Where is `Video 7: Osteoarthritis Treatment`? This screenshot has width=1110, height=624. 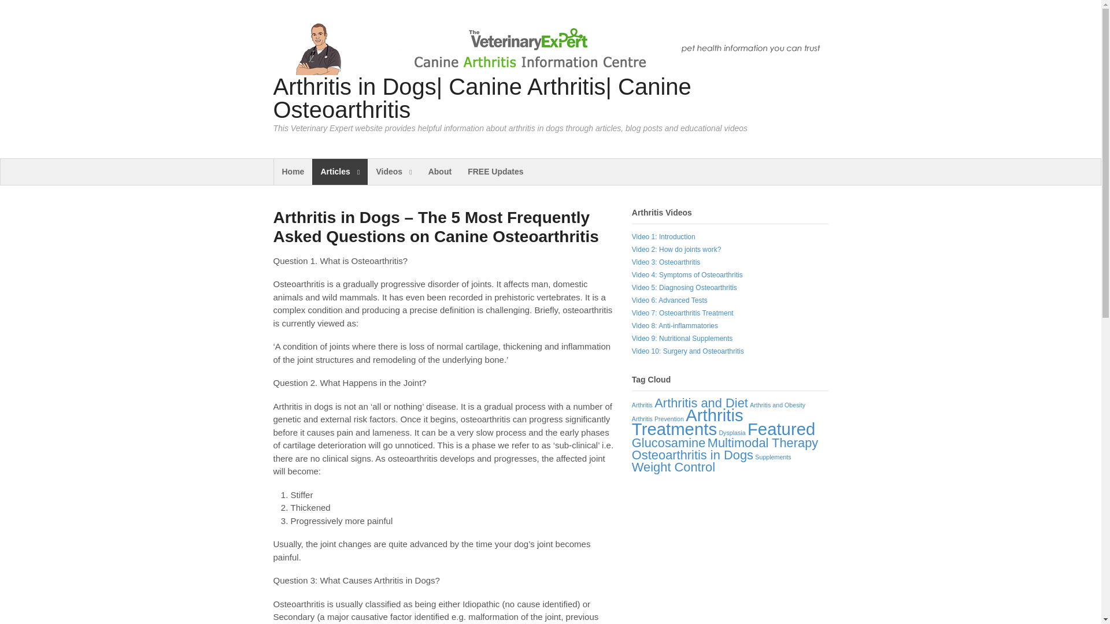 Video 7: Osteoarthritis Treatment is located at coordinates (682, 313).